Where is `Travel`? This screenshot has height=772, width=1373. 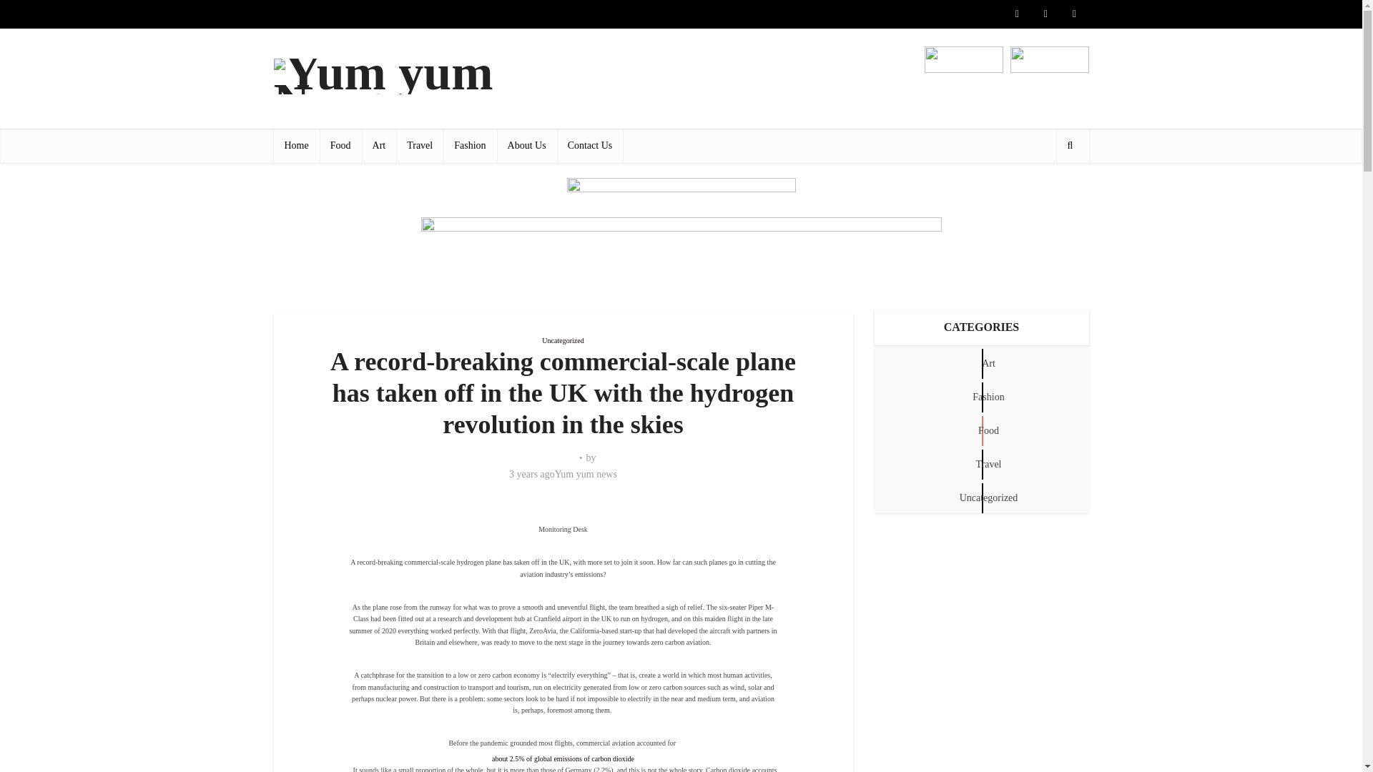 Travel is located at coordinates (420, 146).